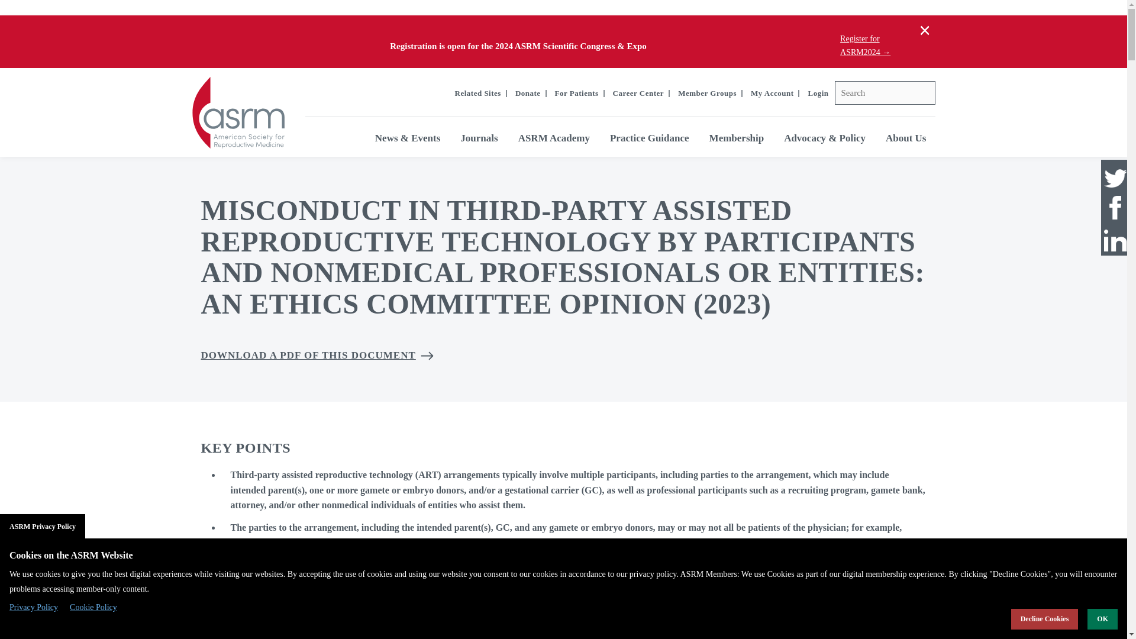  I want to click on Career Center, so click(639, 93).